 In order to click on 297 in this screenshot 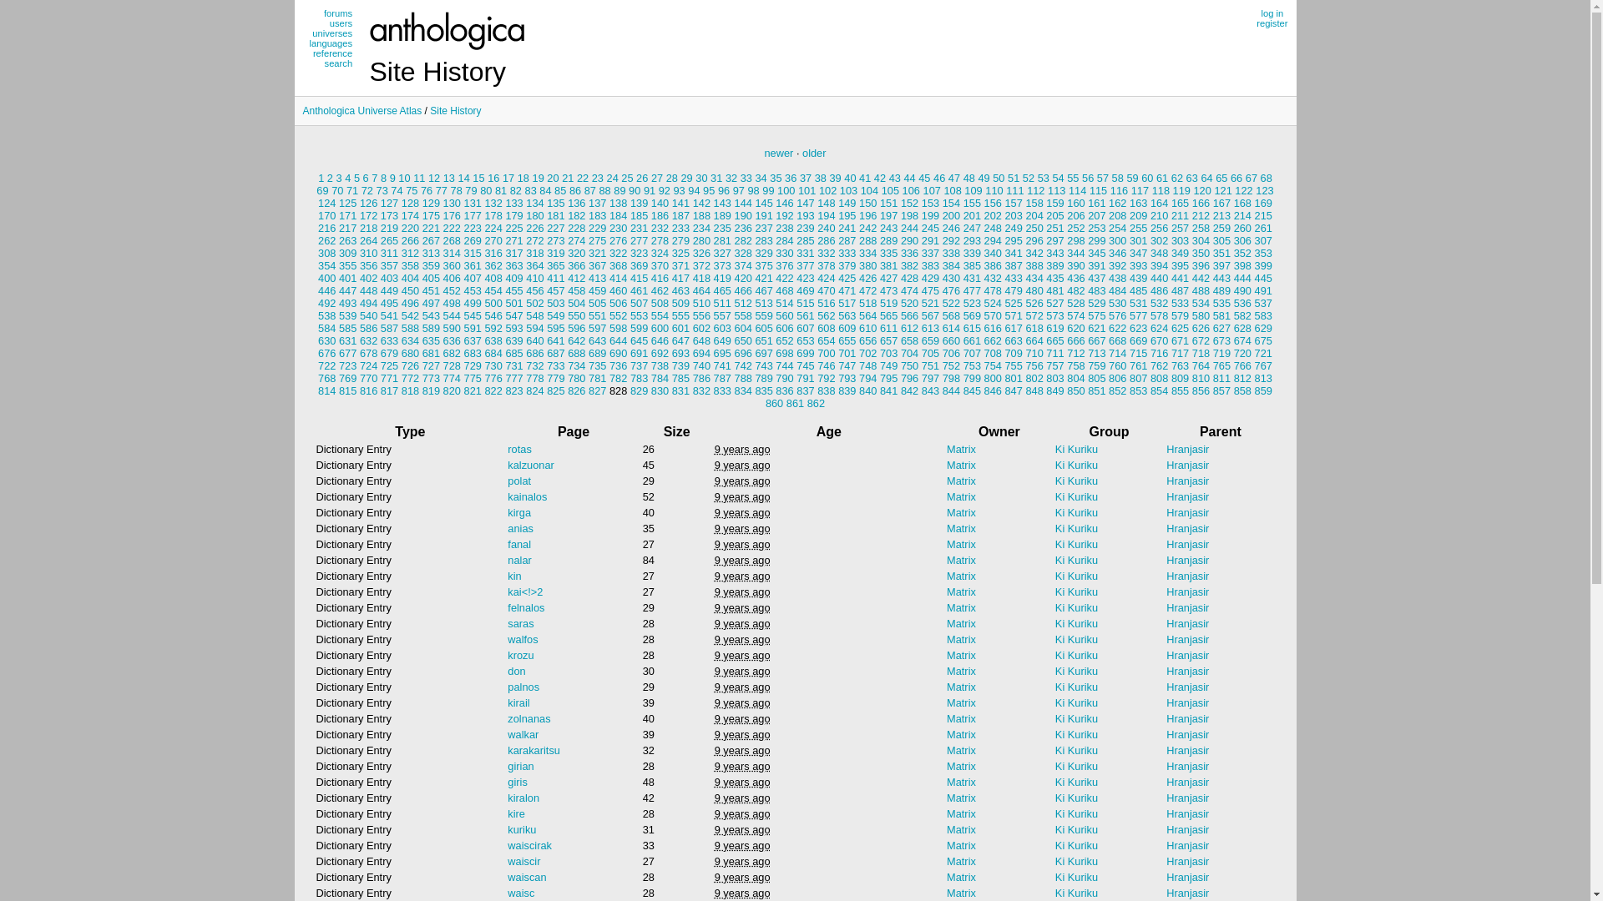, I will do `click(1055, 240)`.